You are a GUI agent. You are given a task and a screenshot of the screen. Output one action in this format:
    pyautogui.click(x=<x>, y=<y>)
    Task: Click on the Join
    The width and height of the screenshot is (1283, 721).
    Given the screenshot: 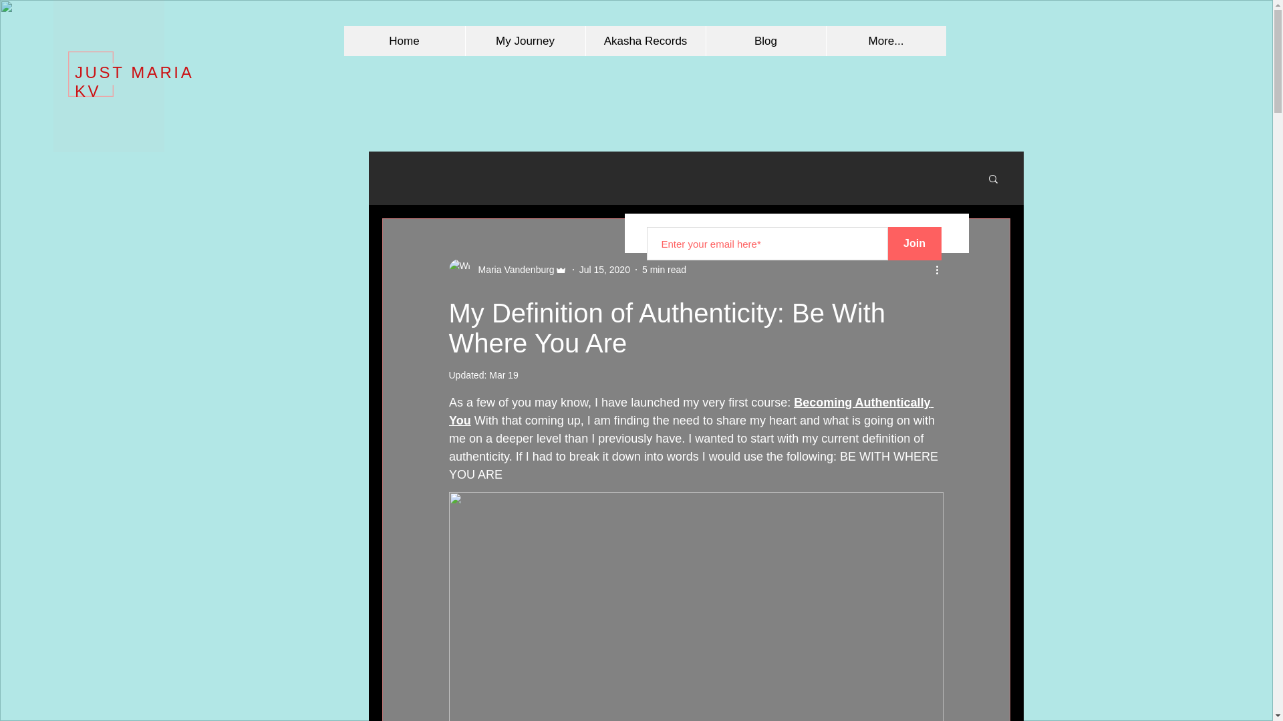 What is the action you would take?
    pyautogui.click(x=914, y=243)
    